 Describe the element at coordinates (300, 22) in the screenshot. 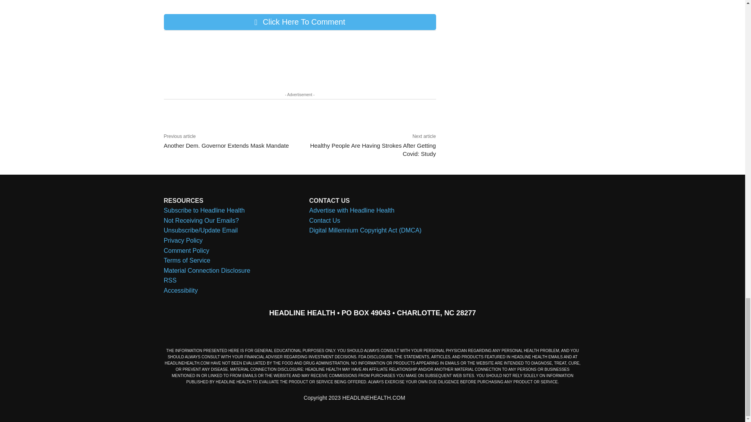

I see `Click Here To Comment` at that location.